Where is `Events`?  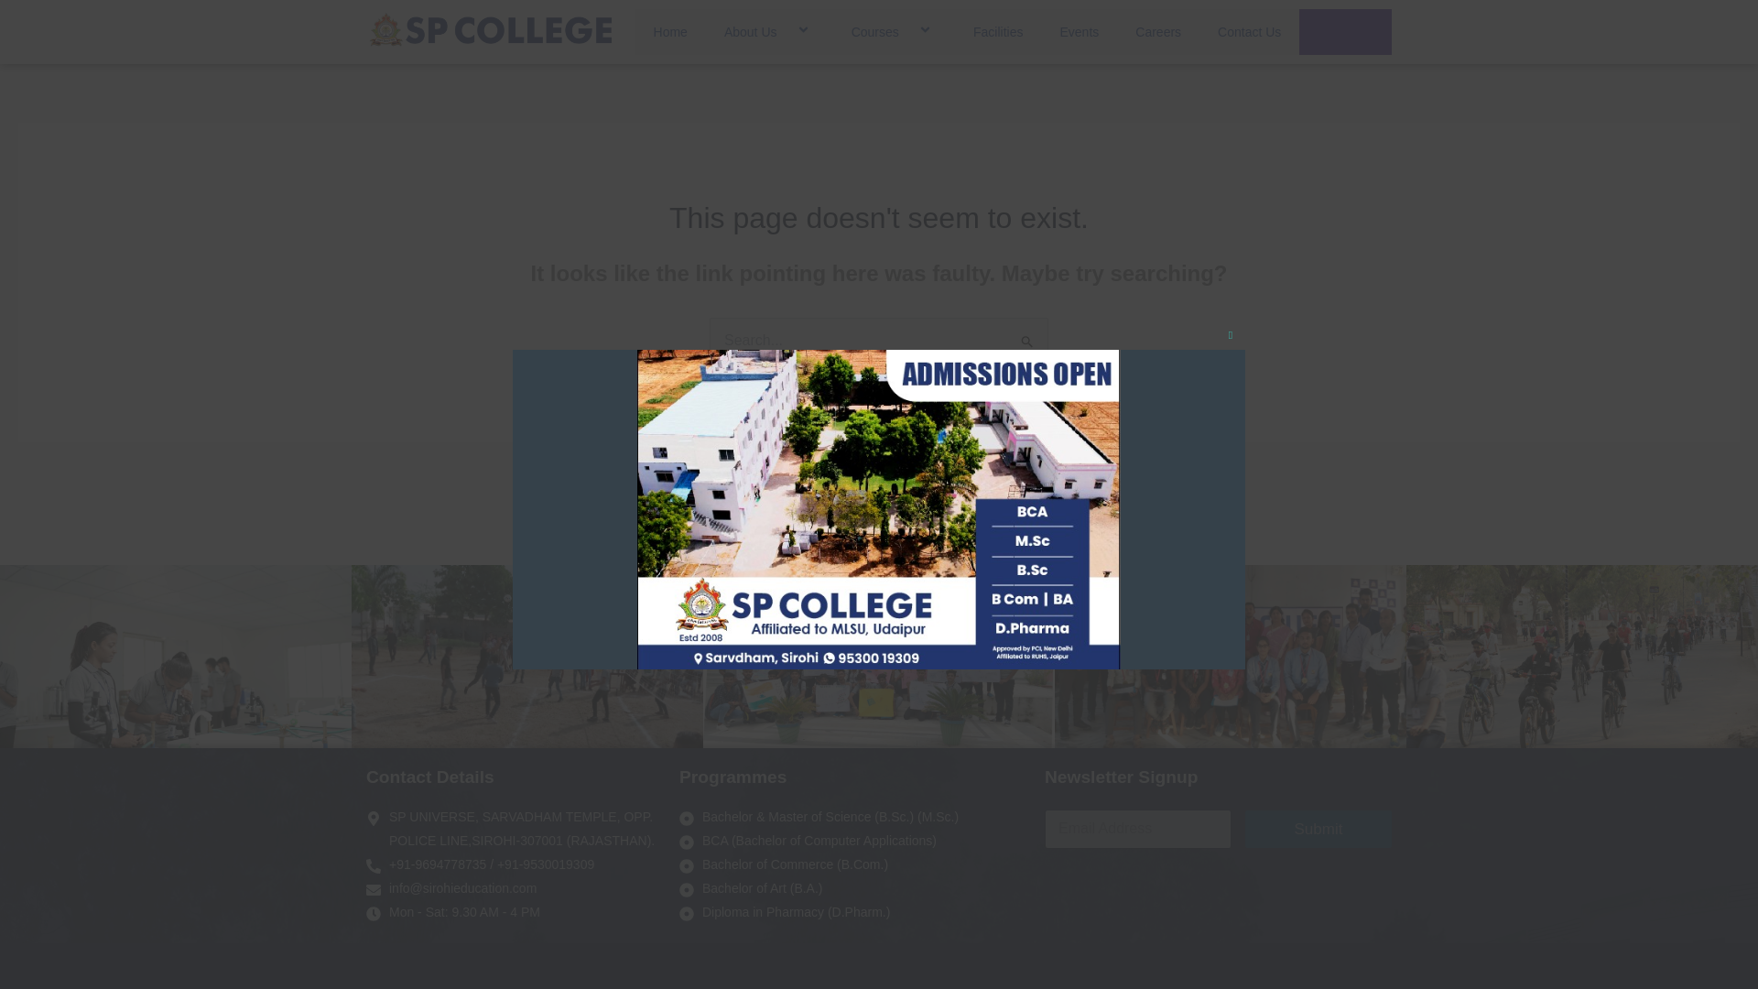 Events is located at coordinates (1079, 31).